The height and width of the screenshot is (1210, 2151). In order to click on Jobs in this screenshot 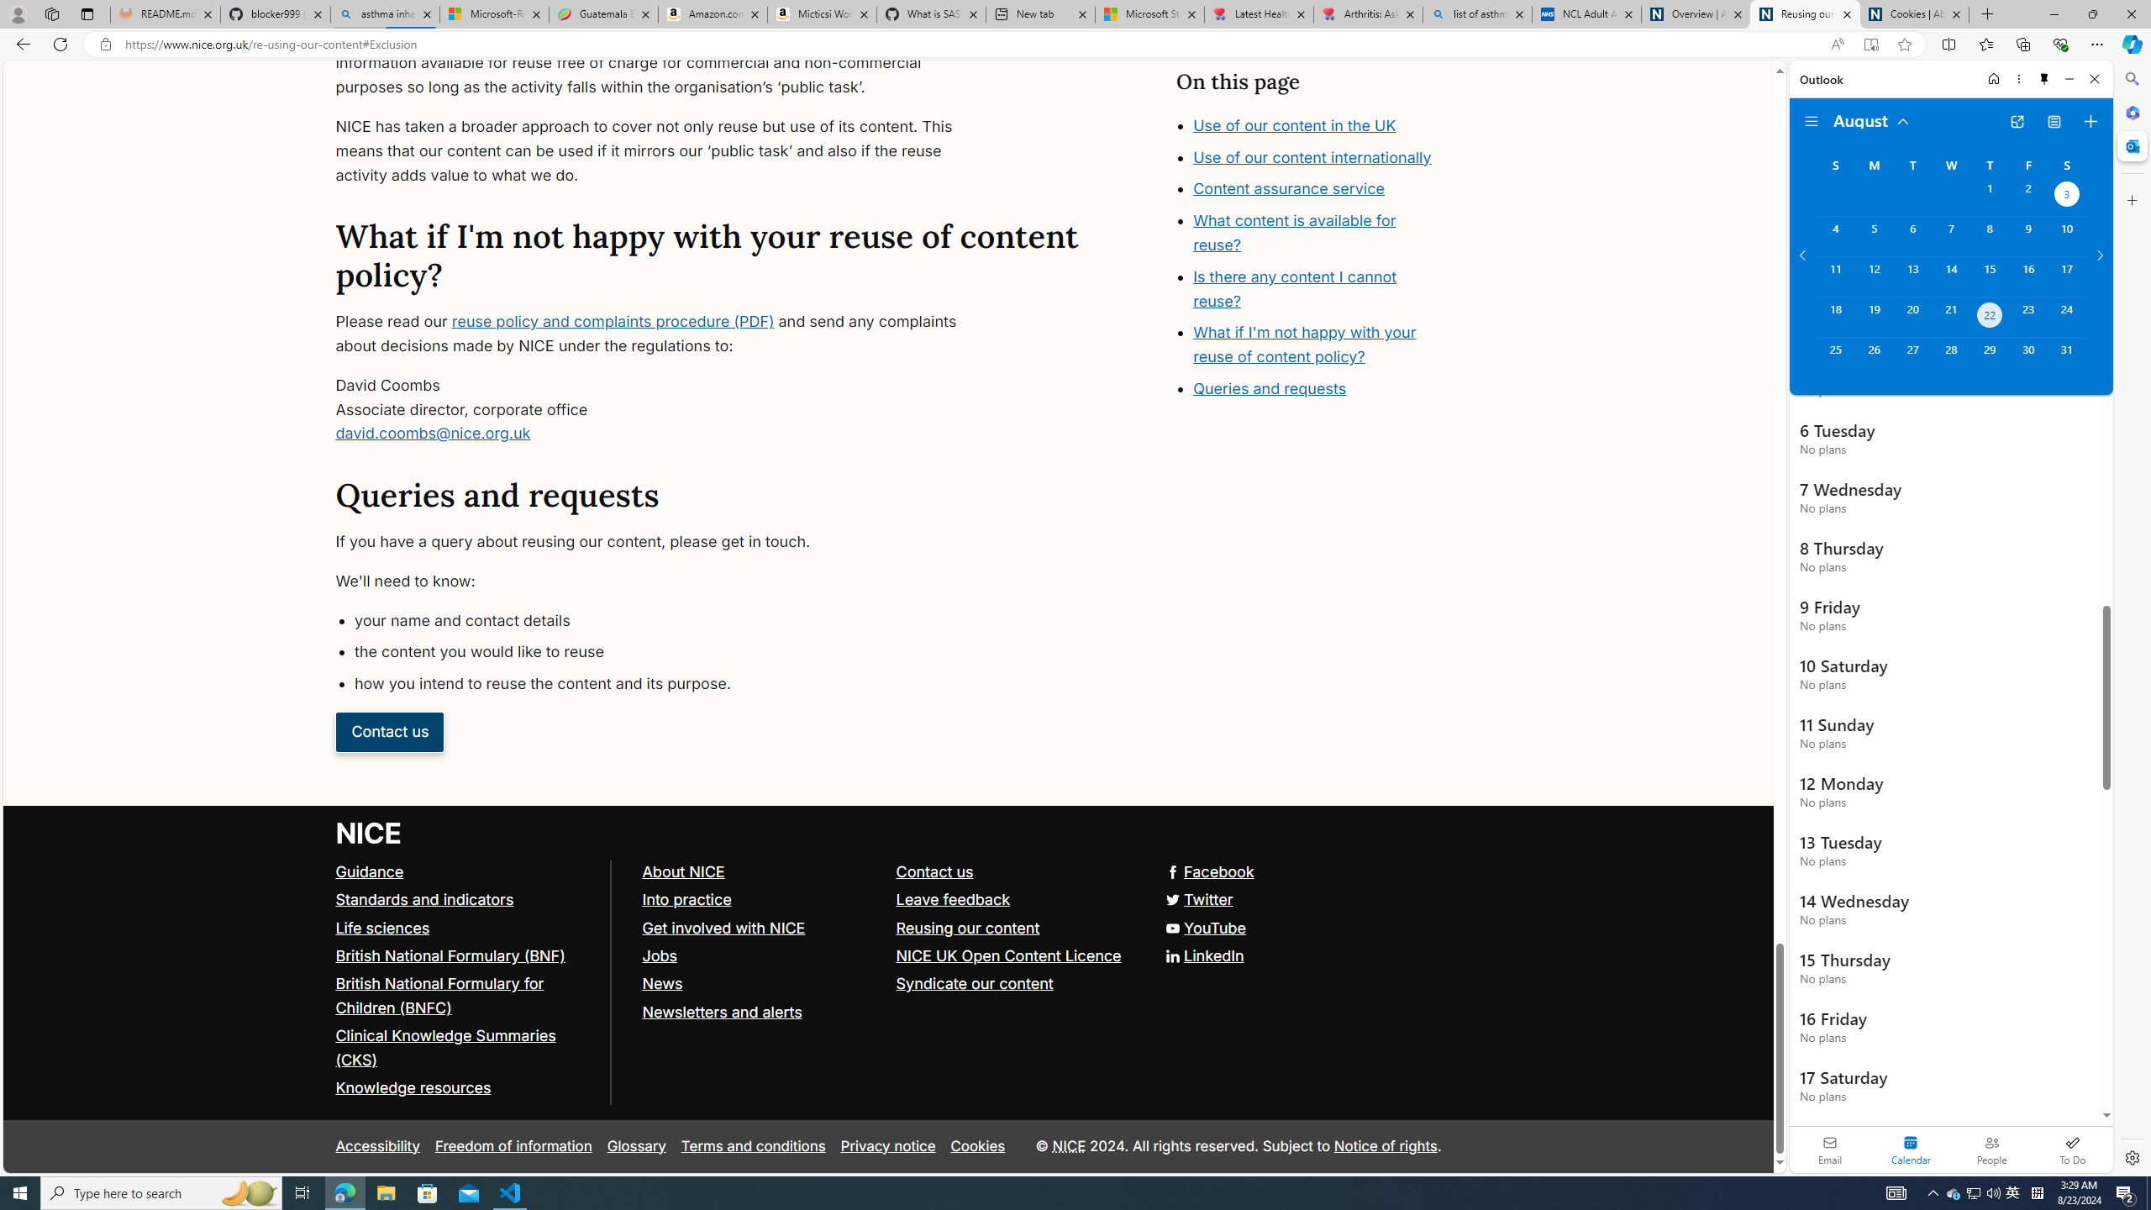, I will do `click(761, 956)`.